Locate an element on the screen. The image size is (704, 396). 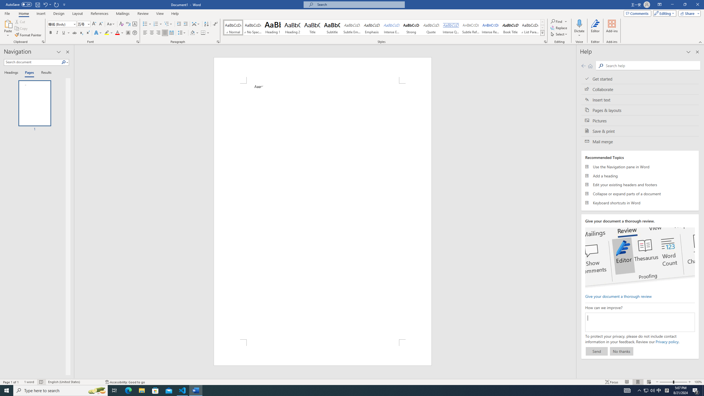
Collapse or expand parts of a document is located at coordinates (640, 194).